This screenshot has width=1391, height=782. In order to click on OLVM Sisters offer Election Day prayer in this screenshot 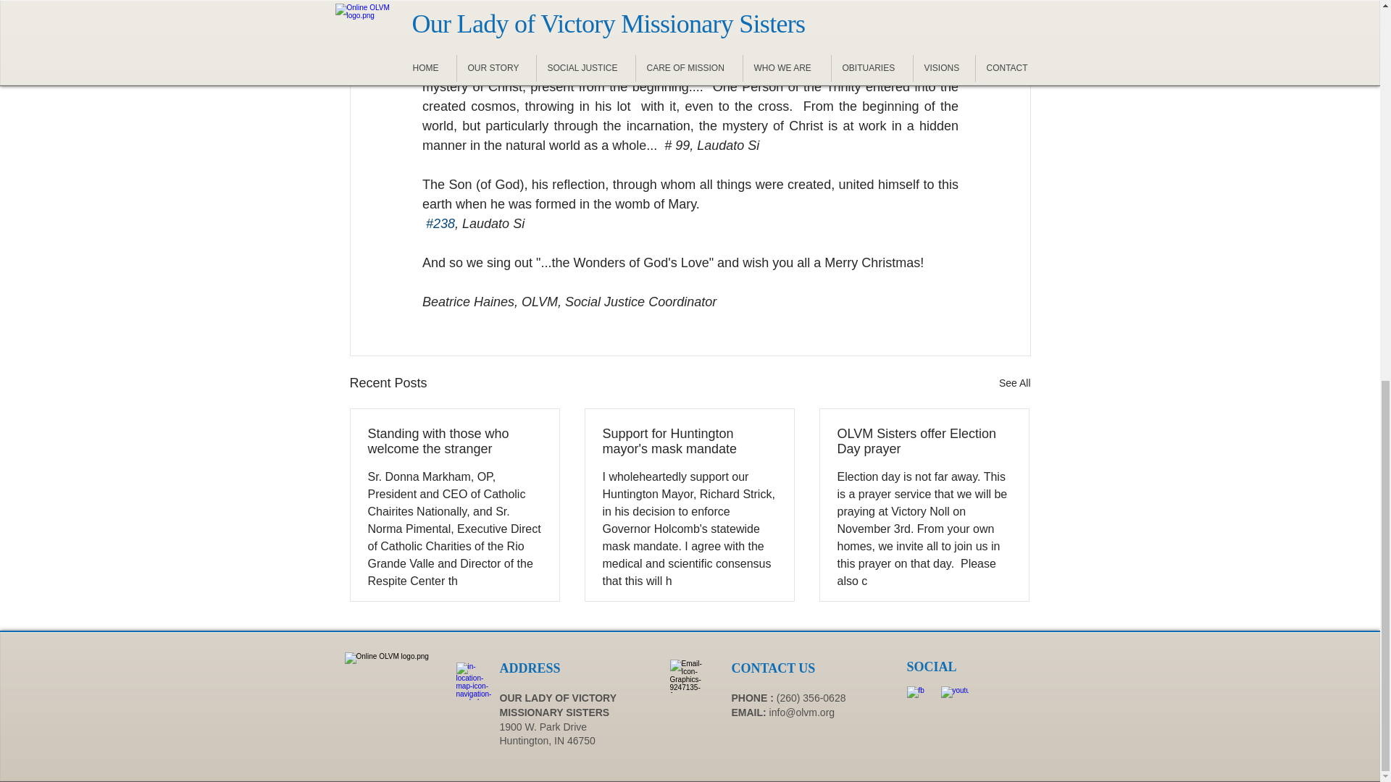, I will do `click(924, 441)`.